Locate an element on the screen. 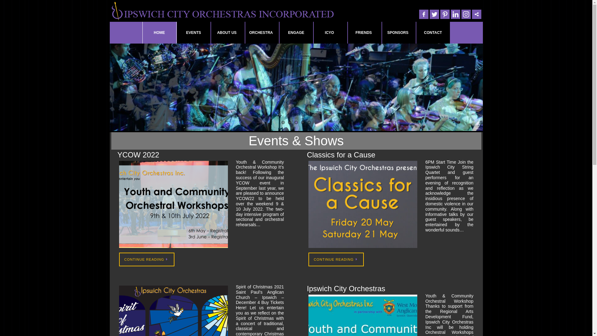  5 is located at coordinates (309, 123).